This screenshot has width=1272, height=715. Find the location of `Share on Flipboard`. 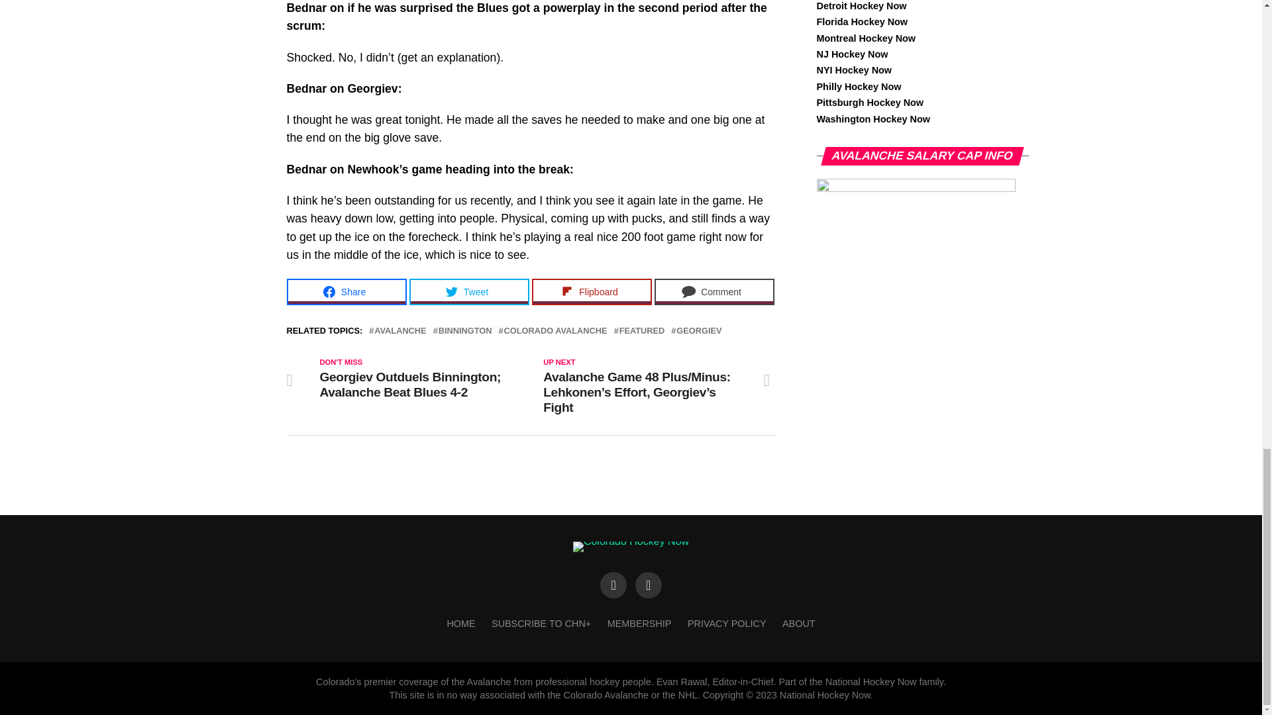

Share on Flipboard is located at coordinates (591, 292).